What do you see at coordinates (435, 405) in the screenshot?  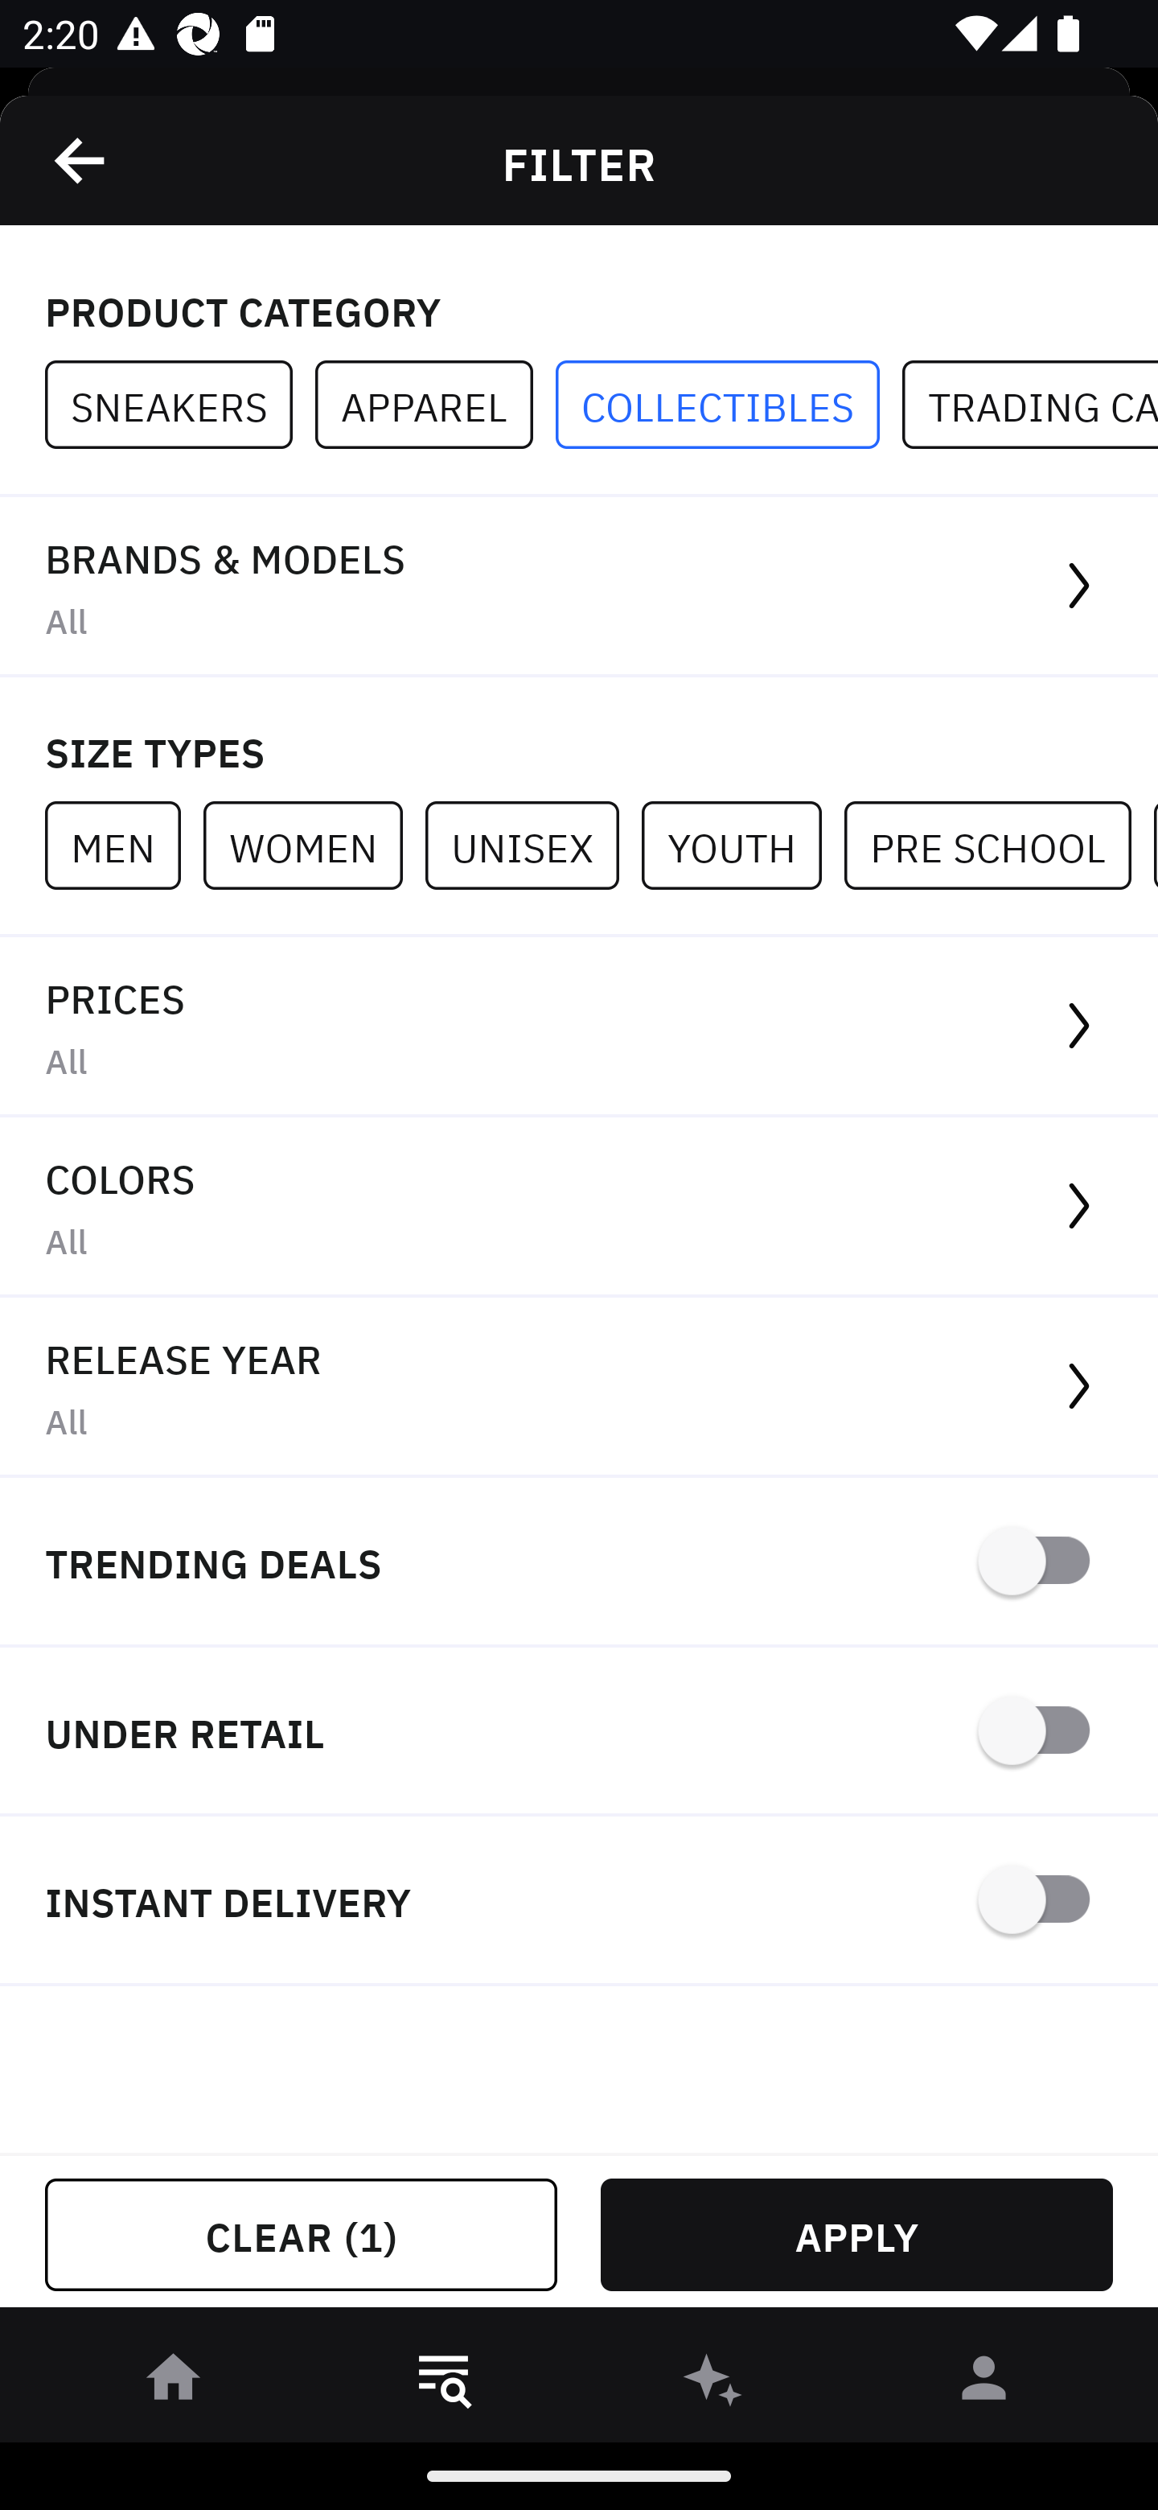 I see `APPAREL` at bounding box center [435, 405].